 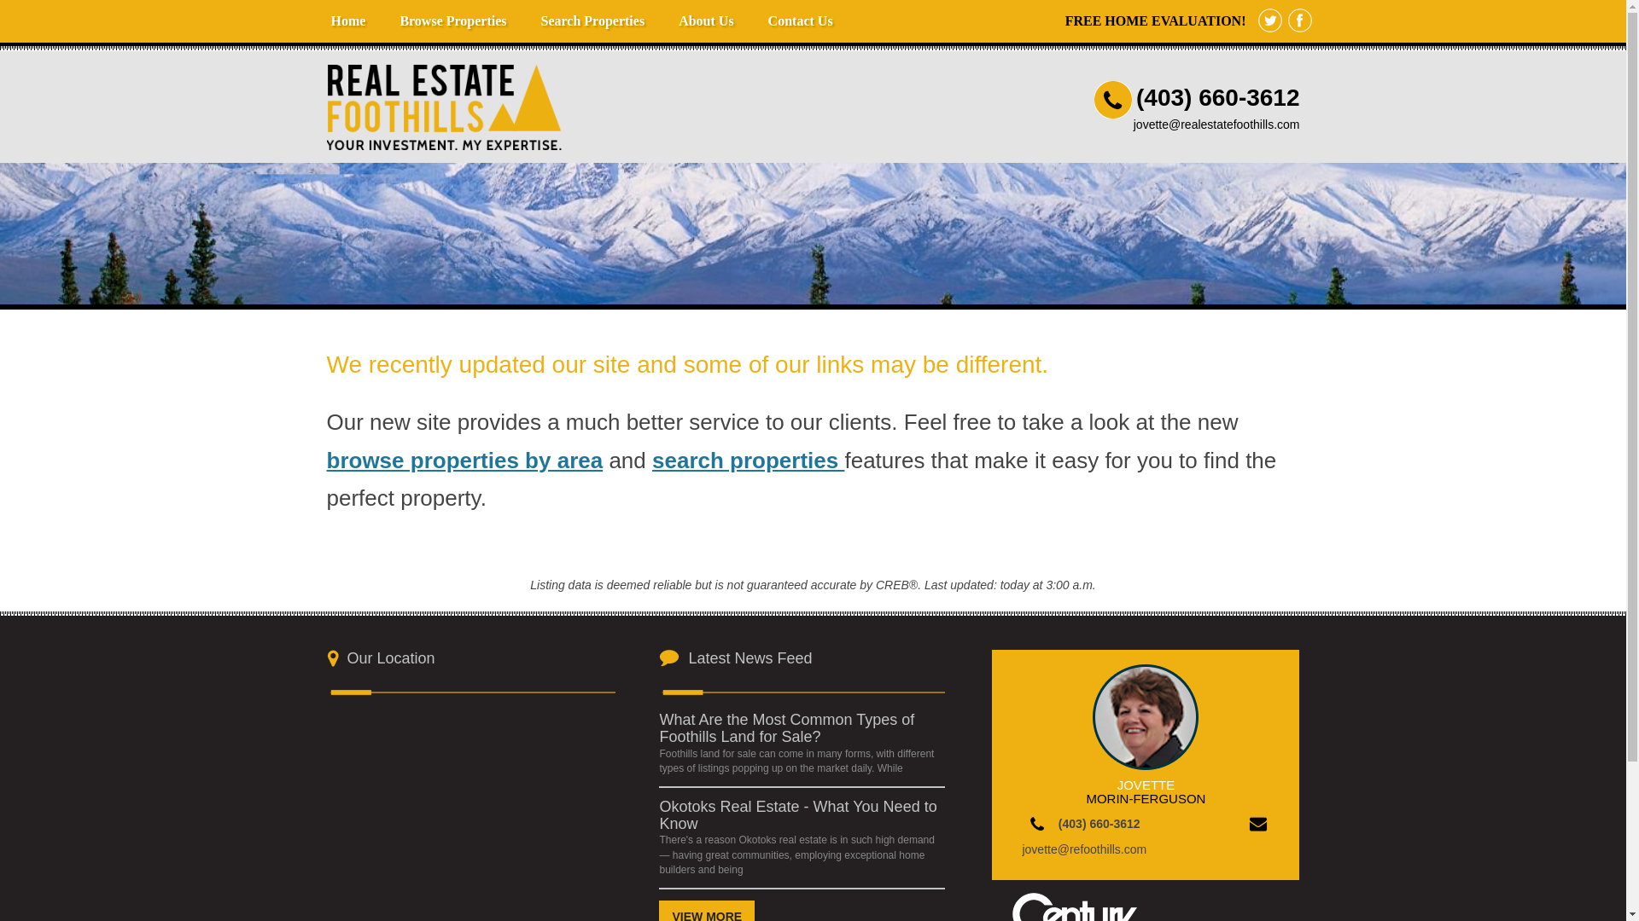 What do you see at coordinates (801, 20) in the screenshot?
I see `Contact Us` at bounding box center [801, 20].